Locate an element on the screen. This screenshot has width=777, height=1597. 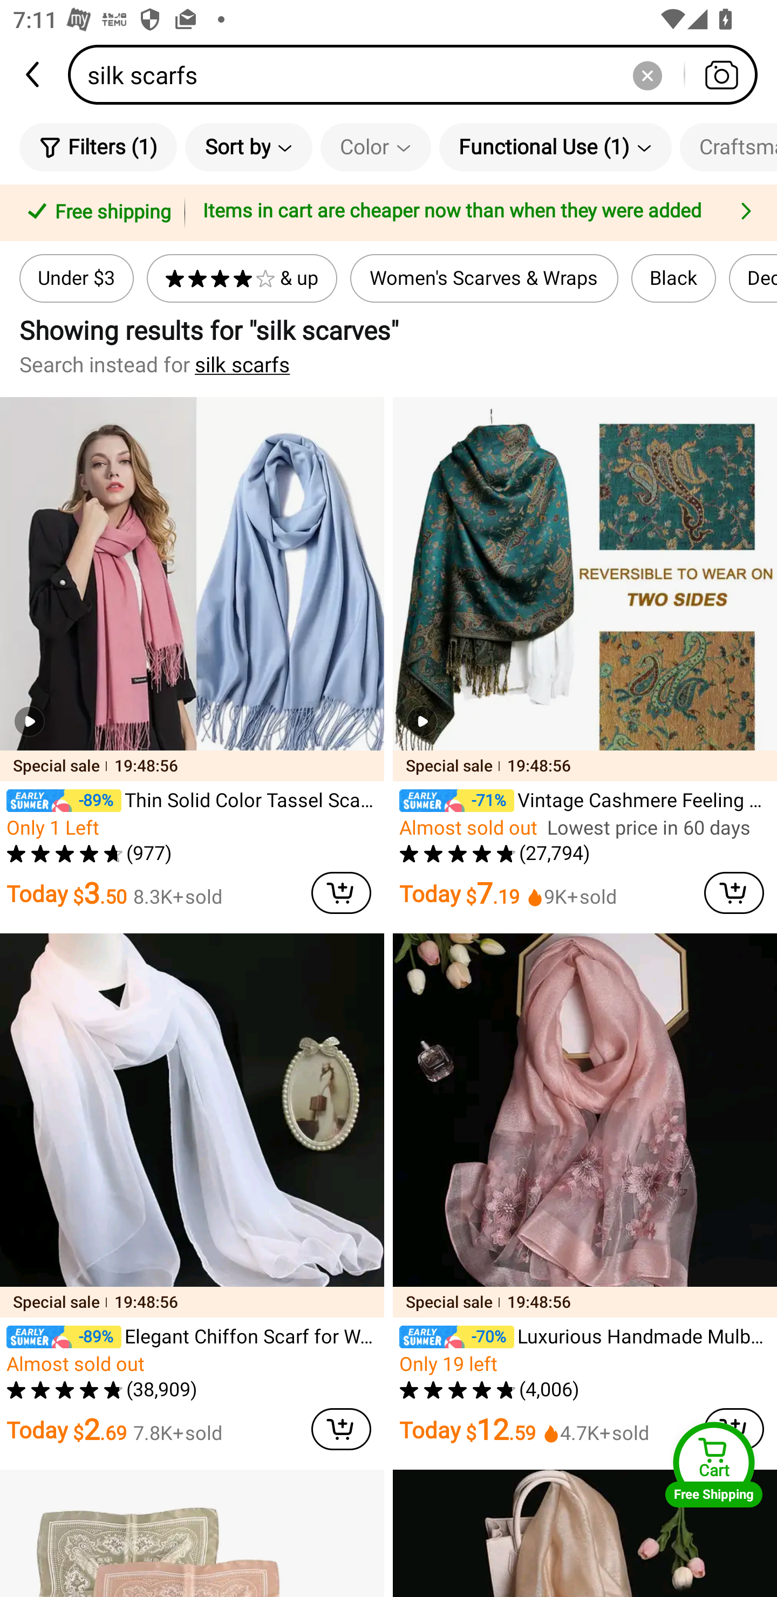
& up is located at coordinates (242, 278).